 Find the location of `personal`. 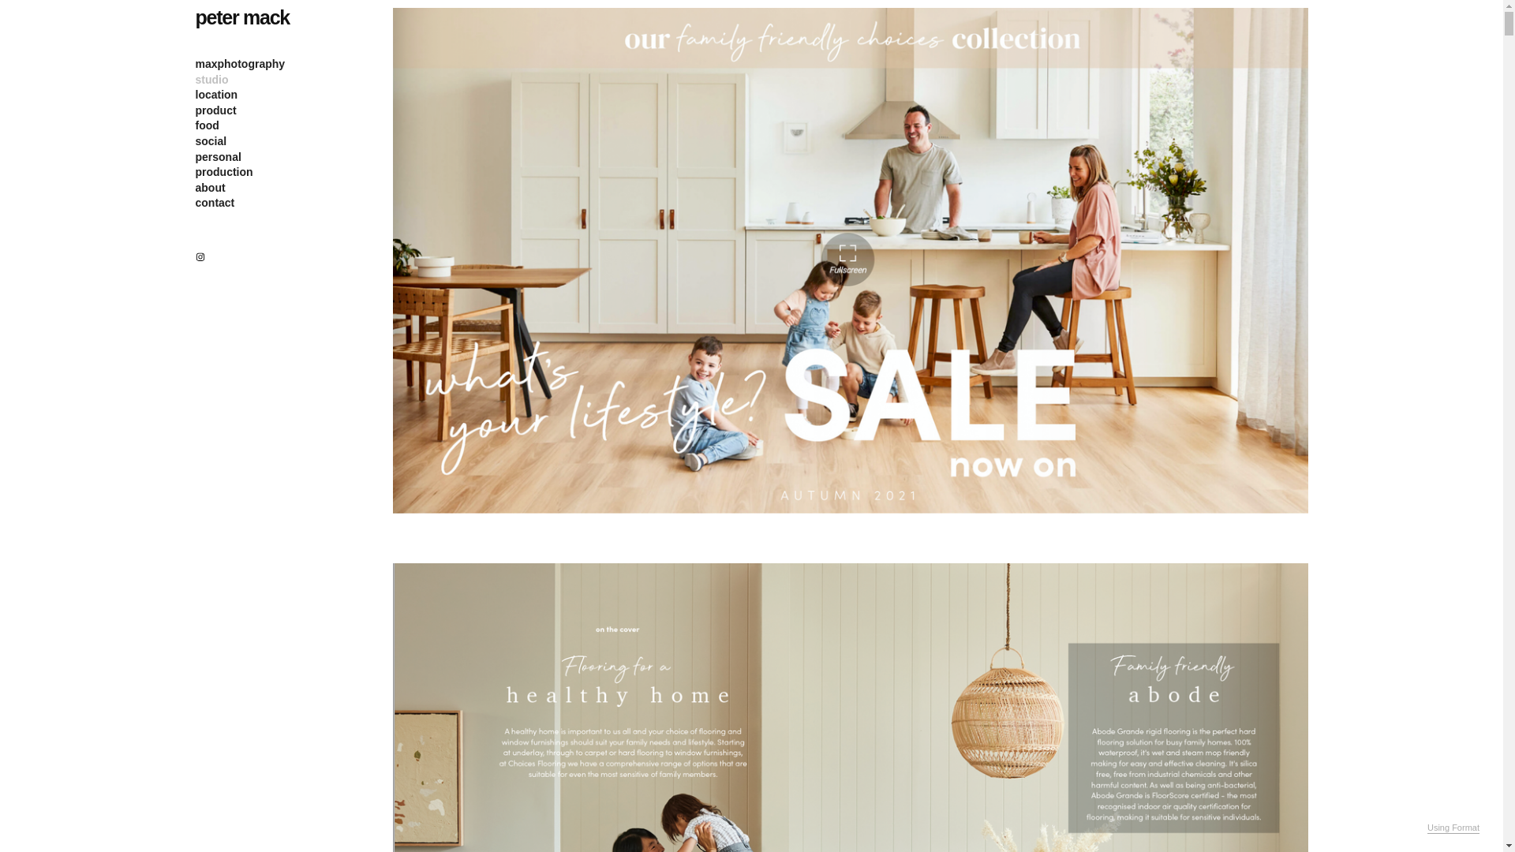

personal is located at coordinates (219, 157).